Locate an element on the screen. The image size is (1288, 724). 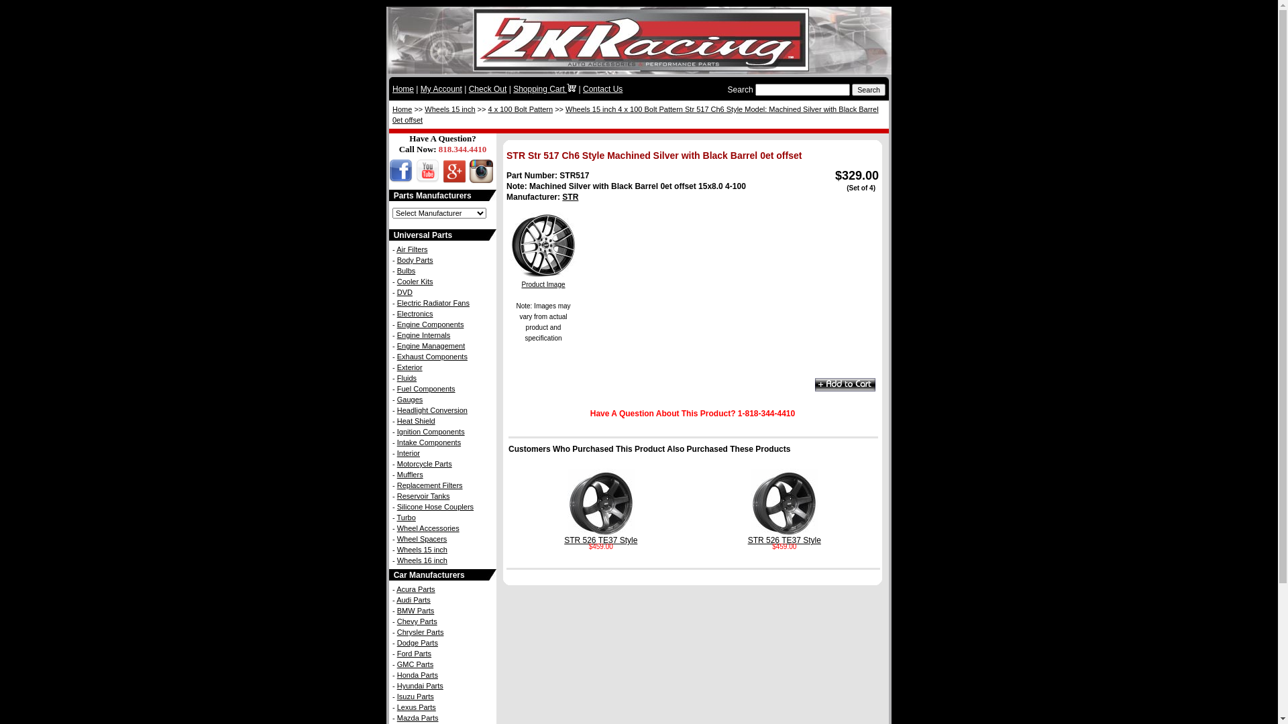
Audi Parts is located at coordinates (413, 600).